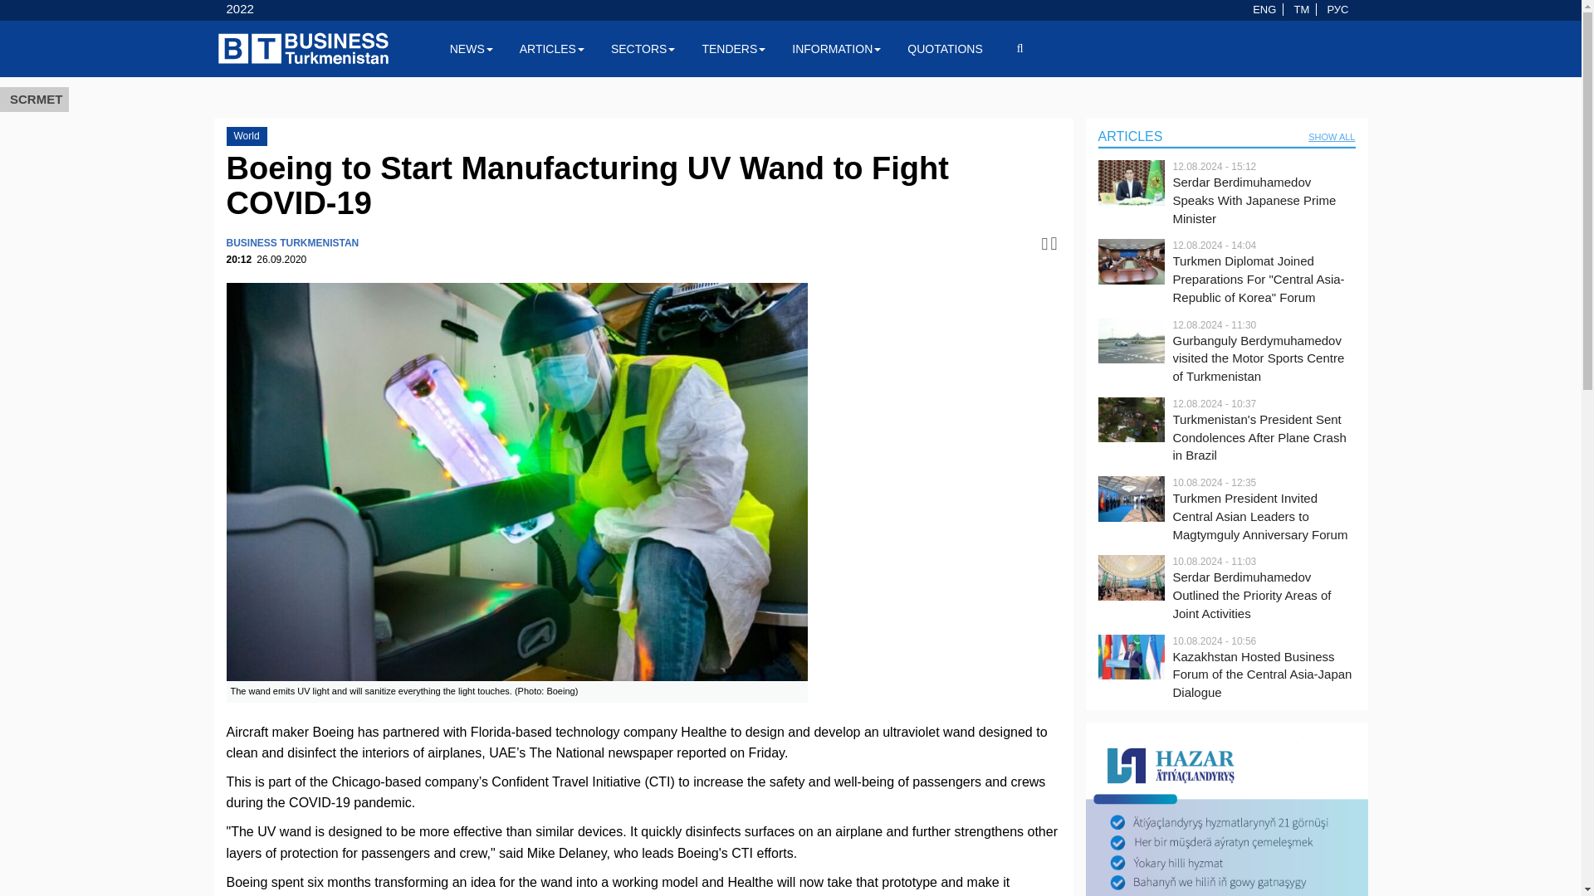  Describe the element at coordinates (246, 136) in the screenshot. I see `World` at that location.